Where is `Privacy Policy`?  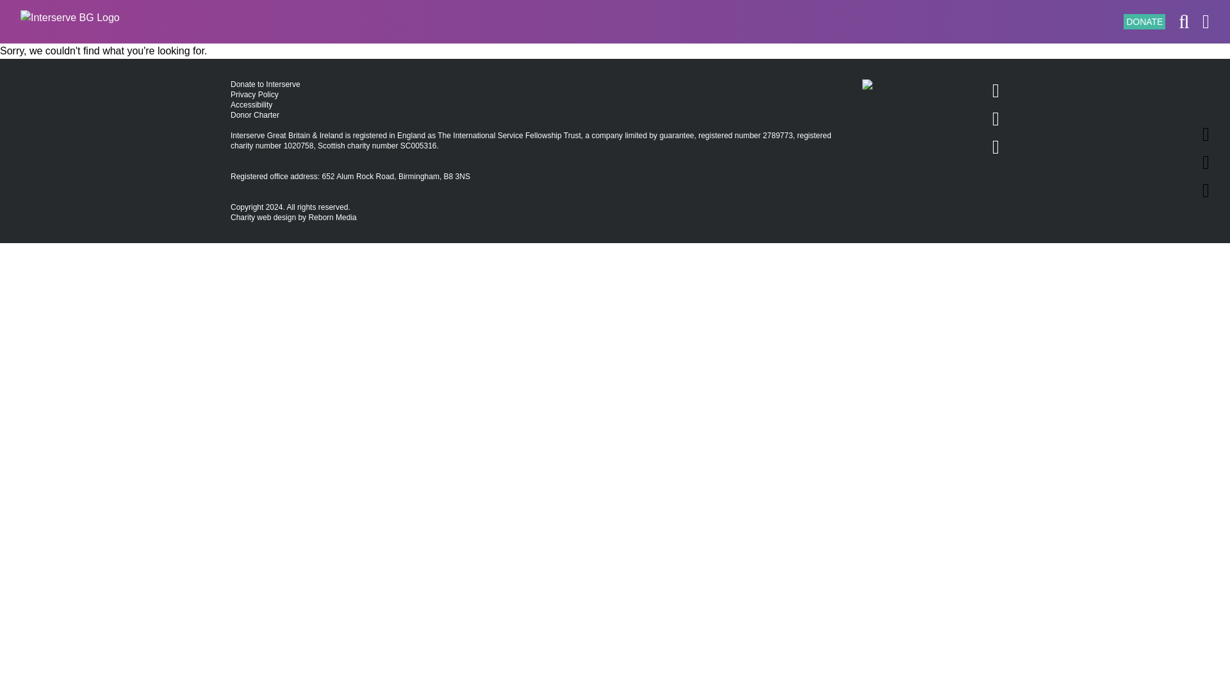
Privacy Policy is located at coordinates (255, 95).